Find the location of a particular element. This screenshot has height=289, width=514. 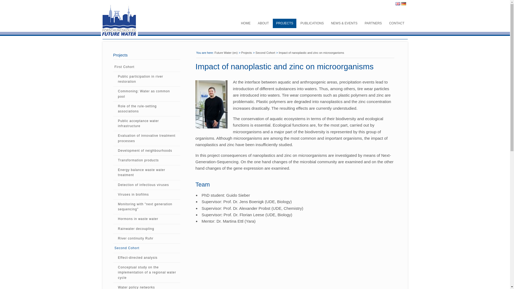

About Future Water is located at coordinates (263, 23).